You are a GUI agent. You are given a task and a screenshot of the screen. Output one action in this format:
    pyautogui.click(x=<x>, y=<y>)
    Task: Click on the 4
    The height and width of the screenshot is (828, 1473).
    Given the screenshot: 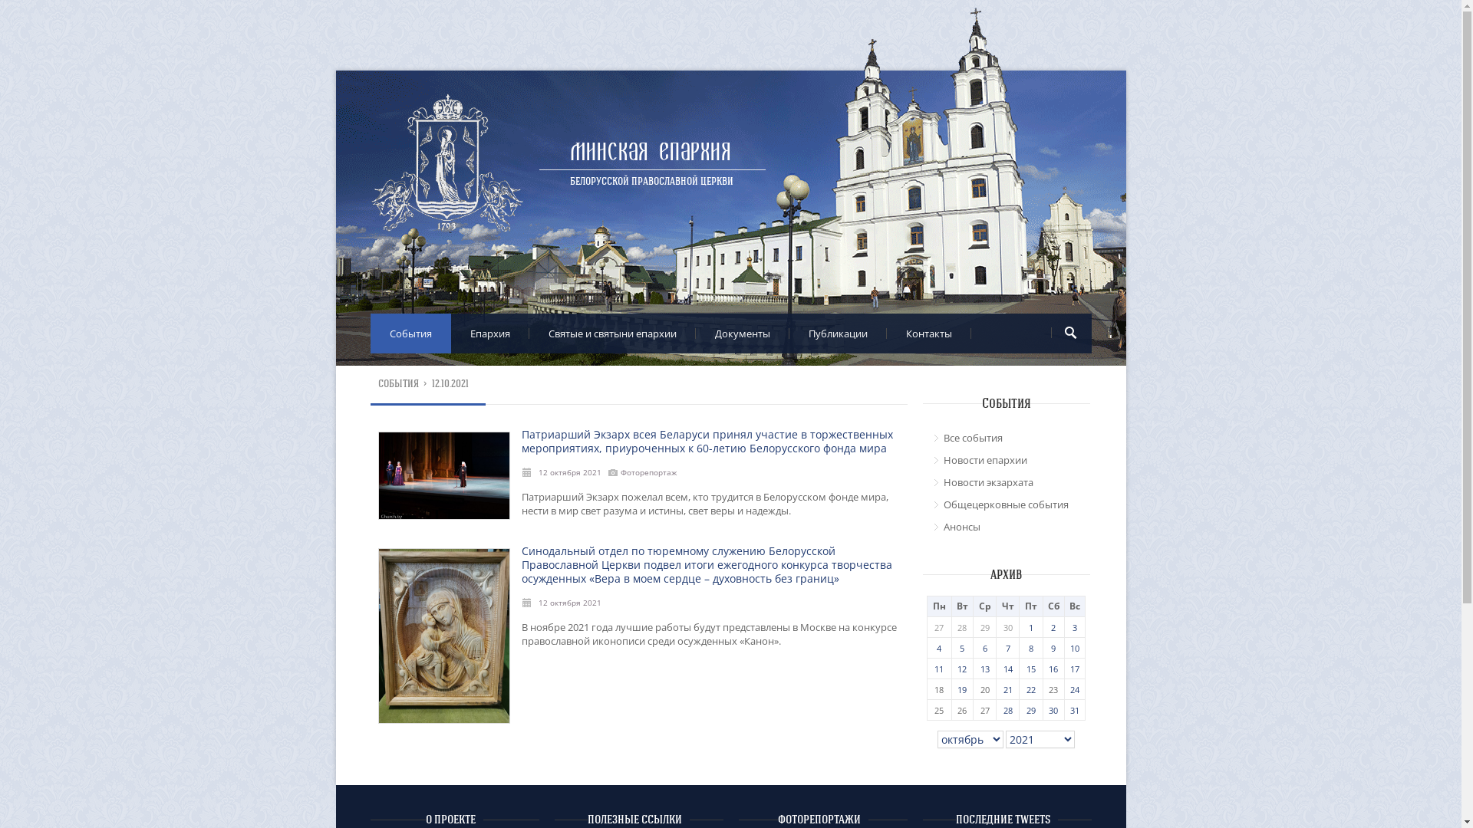 What is the action you would take?
    pyautogui.click(x=939, y=649)
    